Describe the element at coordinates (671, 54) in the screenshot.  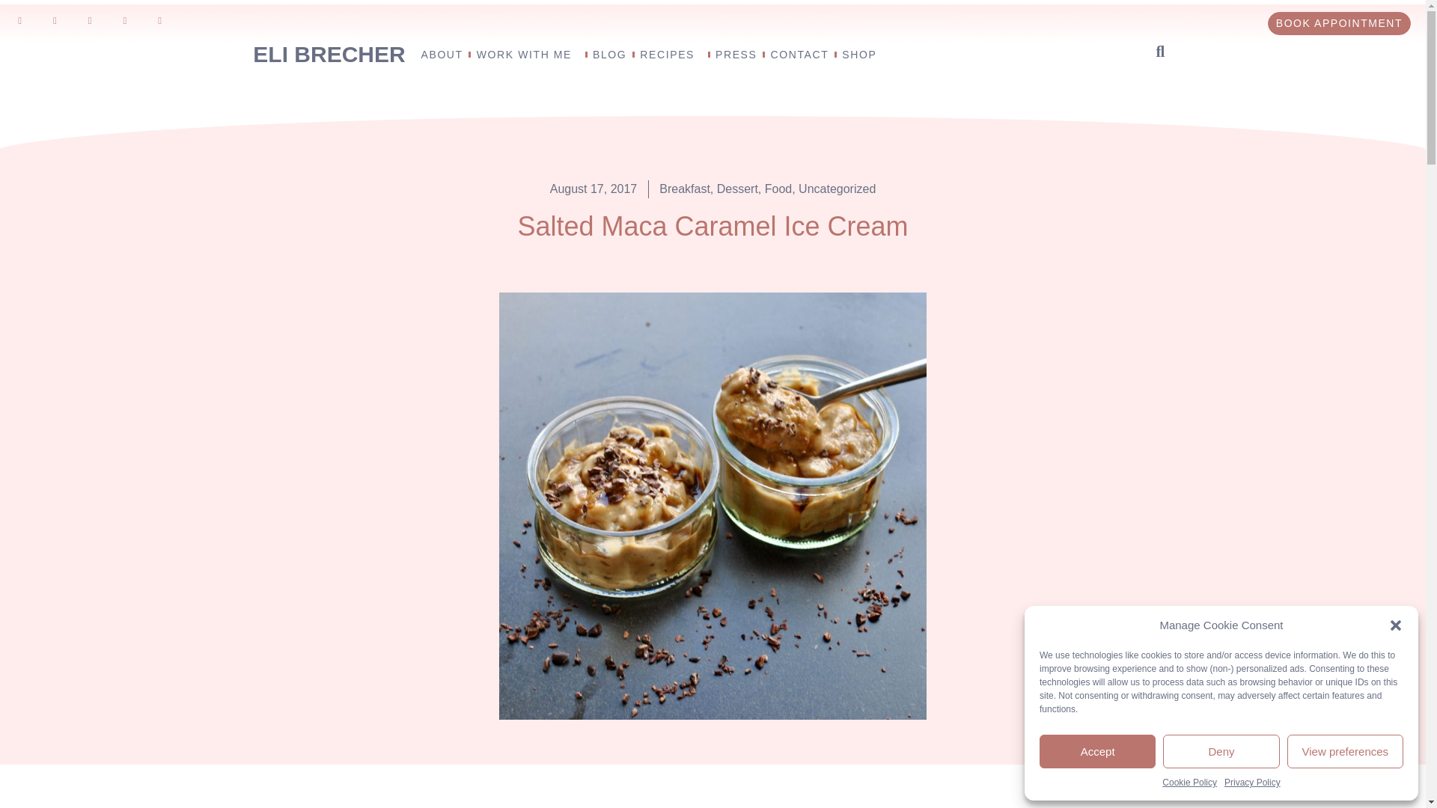
I see `RECIPES` at that location.